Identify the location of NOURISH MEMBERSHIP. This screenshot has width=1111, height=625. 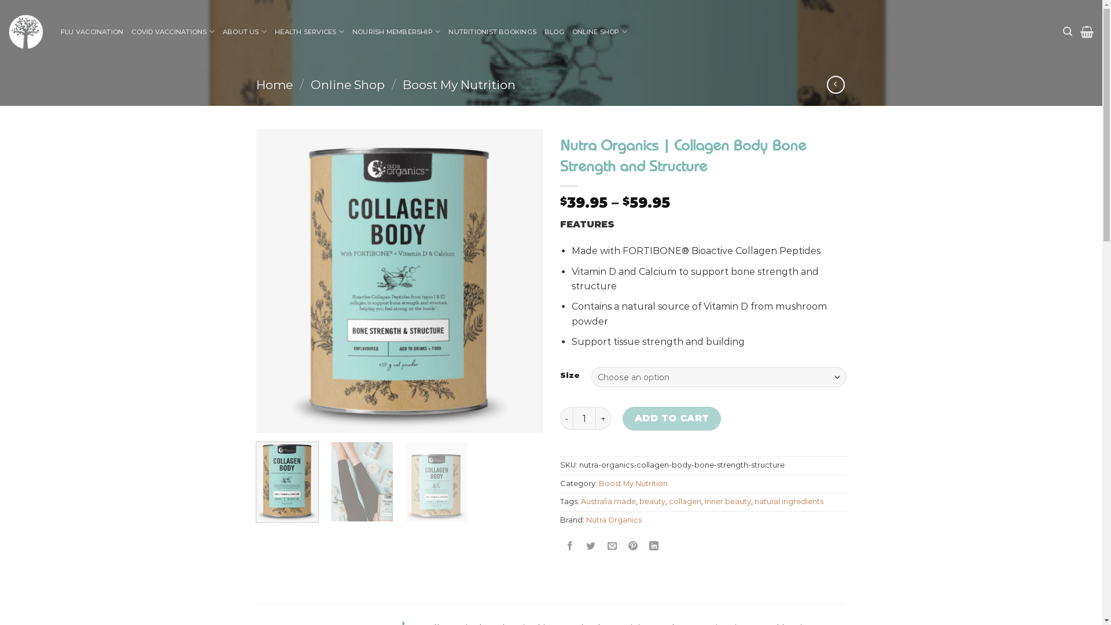
(396, 31).